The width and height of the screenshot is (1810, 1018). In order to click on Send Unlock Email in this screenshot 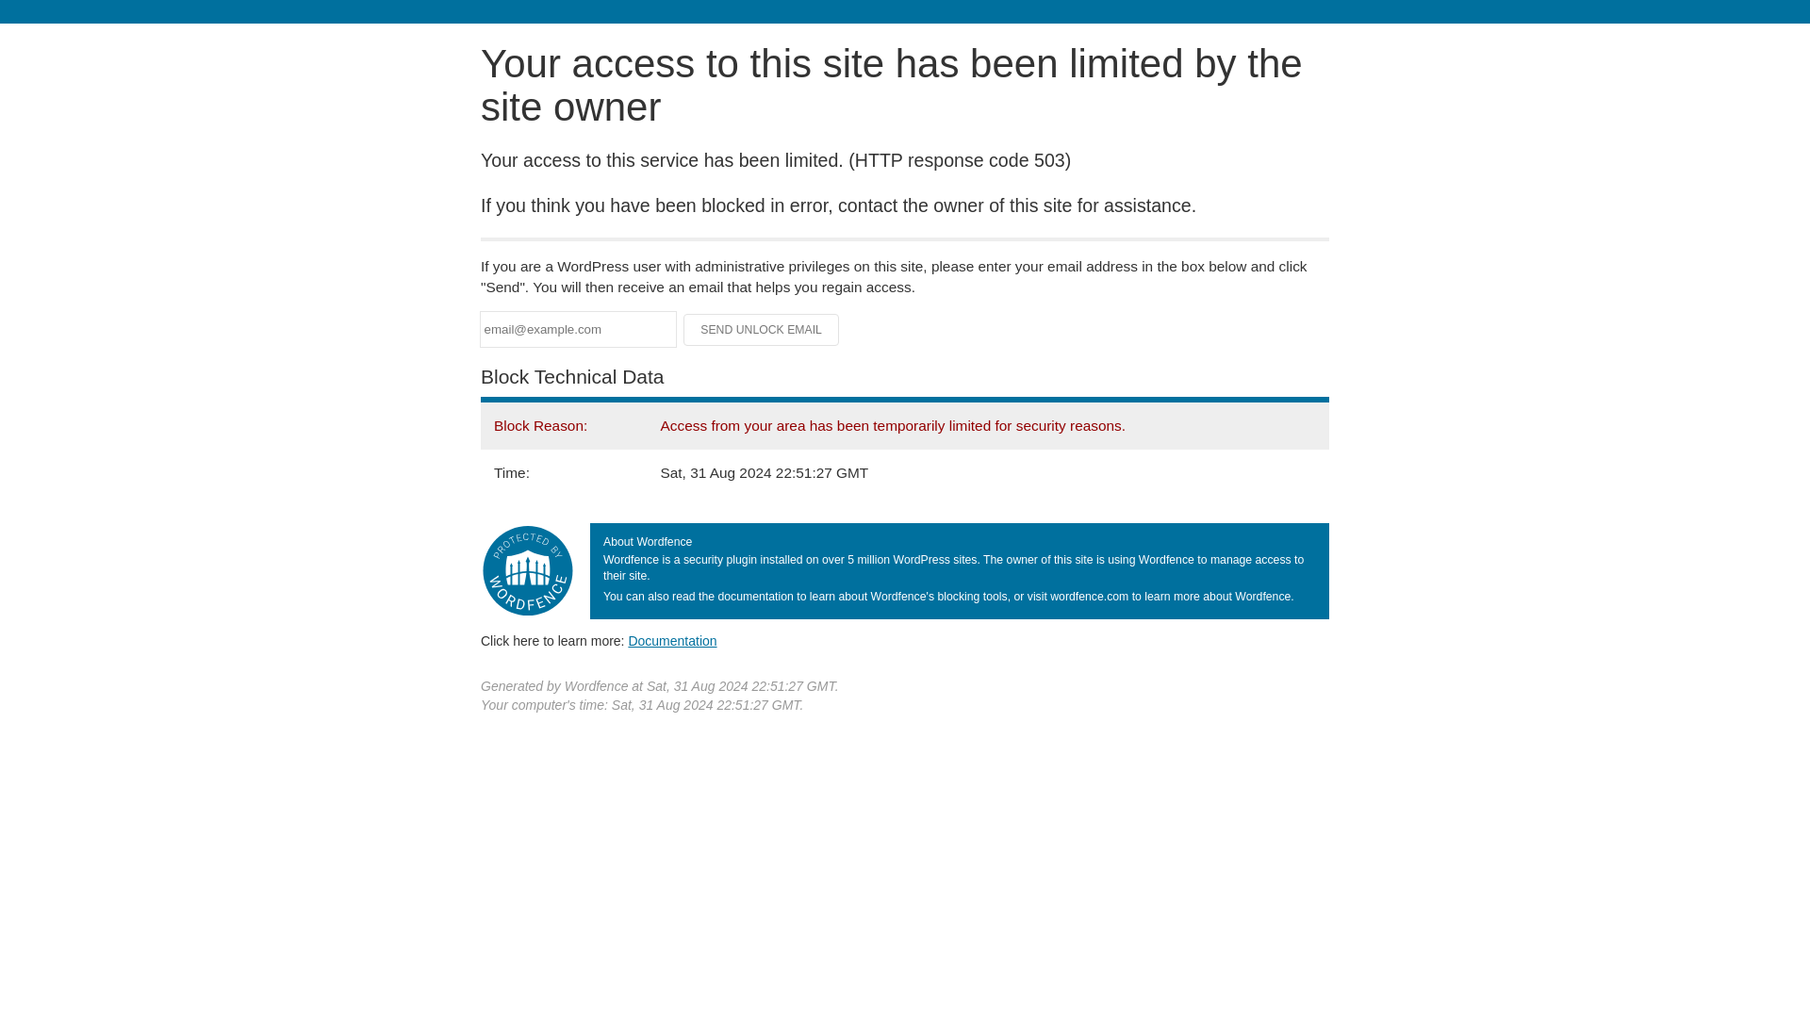, I will do `click(762, 330)`.